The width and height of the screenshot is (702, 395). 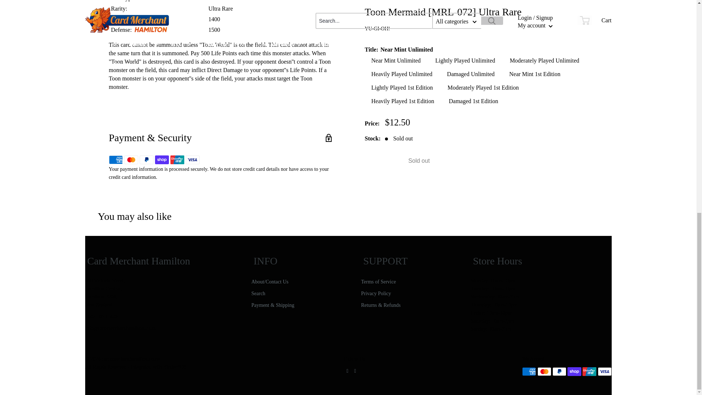 I want to click on American Express, so click(x=116, y=160).